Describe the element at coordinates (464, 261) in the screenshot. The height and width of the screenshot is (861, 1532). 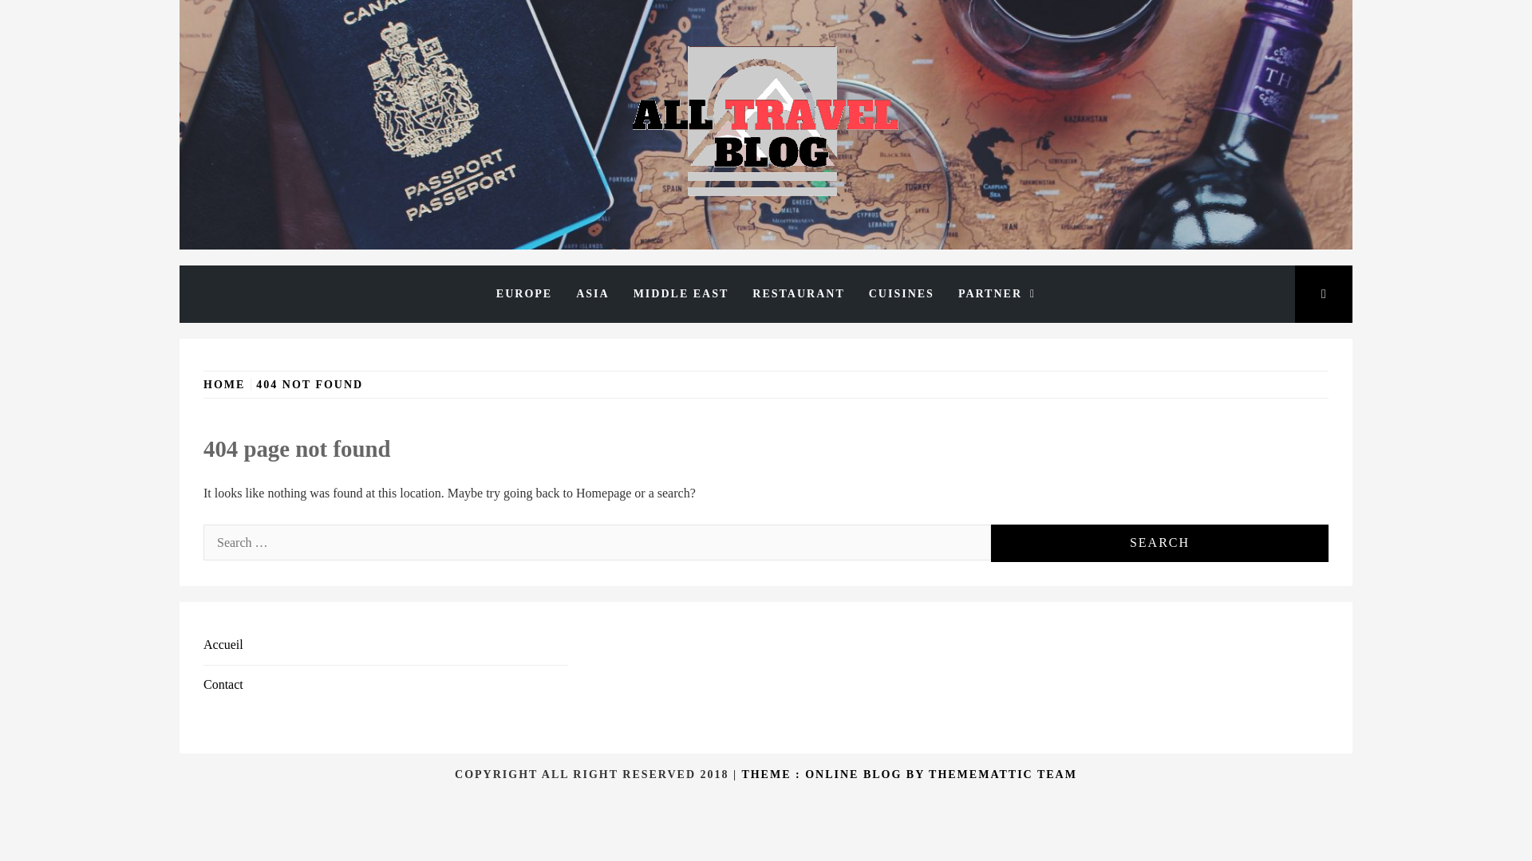
I see `All travel blog` at that location.